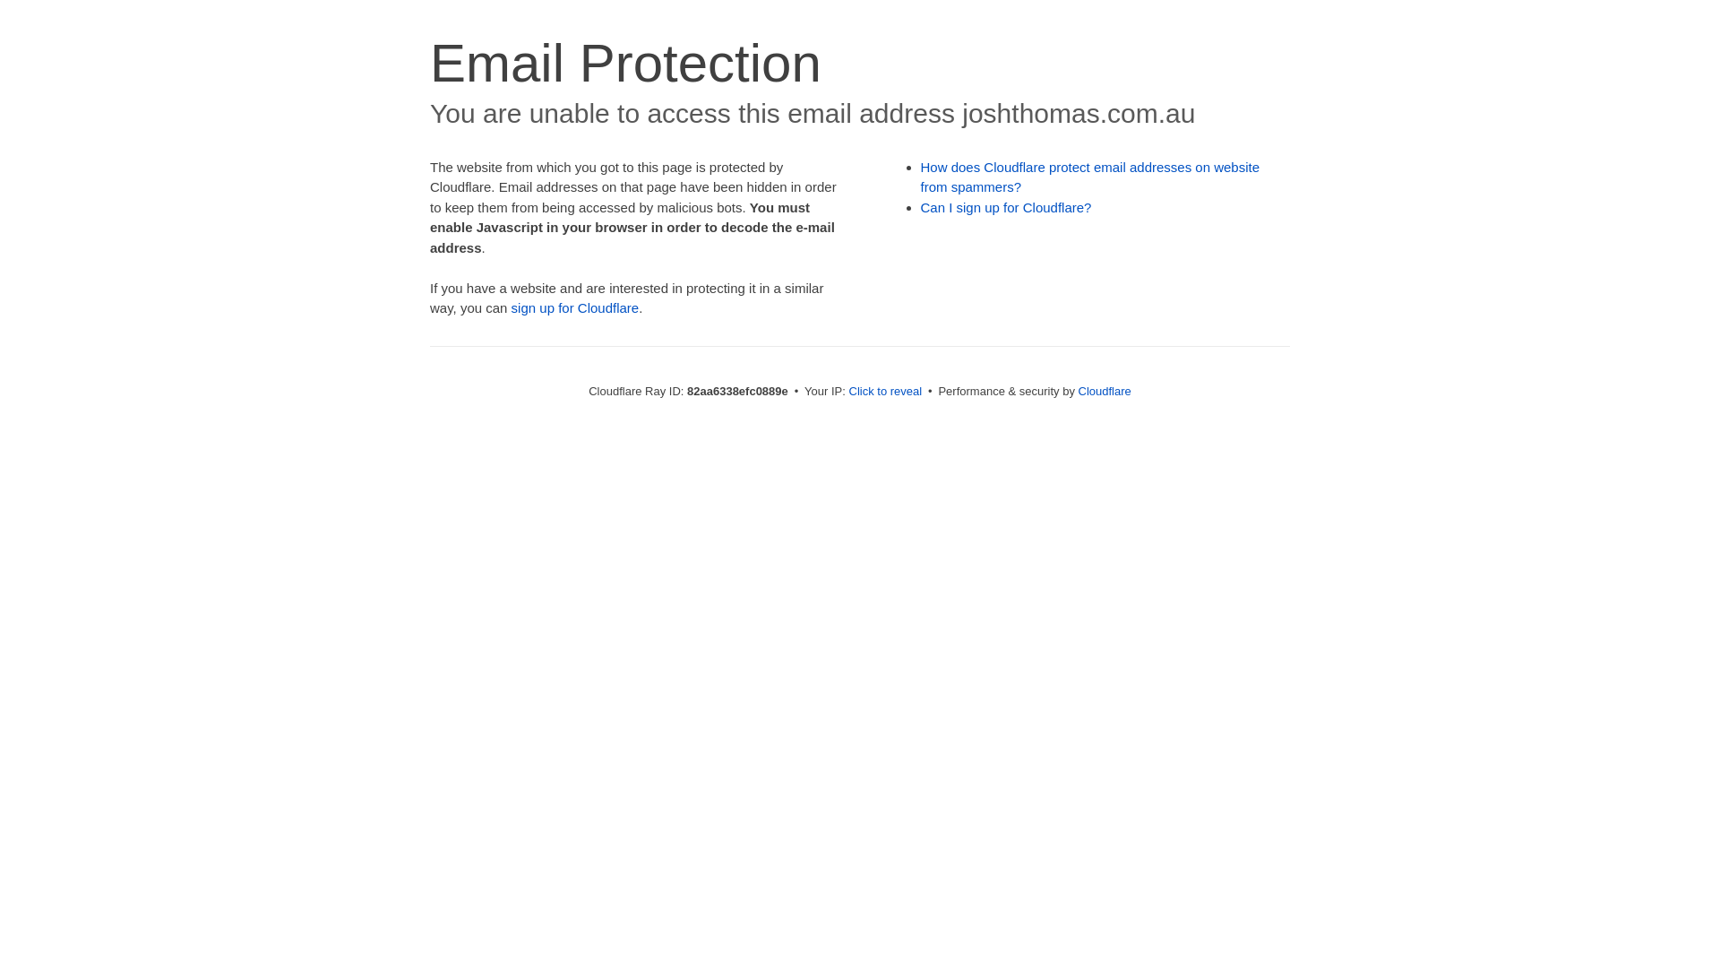 Image resolution: width=1720 pixels, height=968 pixels. What do you see at coordinates (886, 391) in the screenshot?
I see `Click to reveal` at bounding box center [886, 391].